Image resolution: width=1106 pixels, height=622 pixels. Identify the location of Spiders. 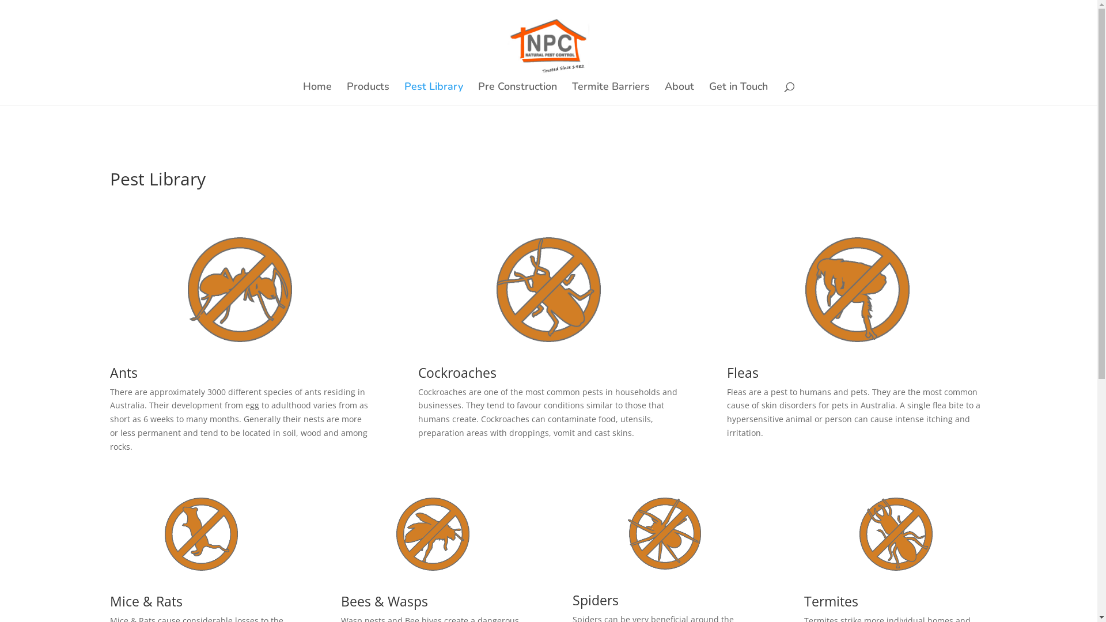
(596, 600).